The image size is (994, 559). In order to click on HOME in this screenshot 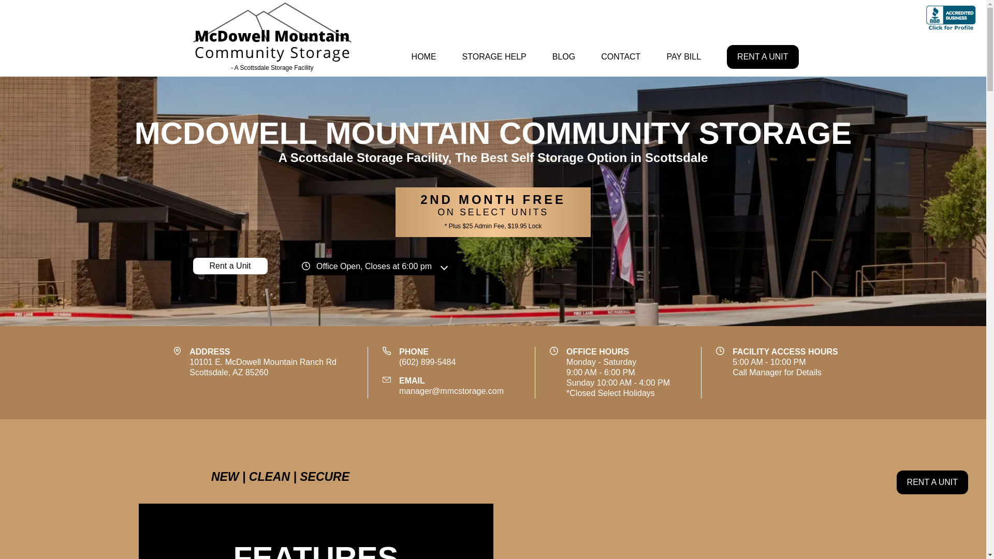, I will do `click(423, 57)`.